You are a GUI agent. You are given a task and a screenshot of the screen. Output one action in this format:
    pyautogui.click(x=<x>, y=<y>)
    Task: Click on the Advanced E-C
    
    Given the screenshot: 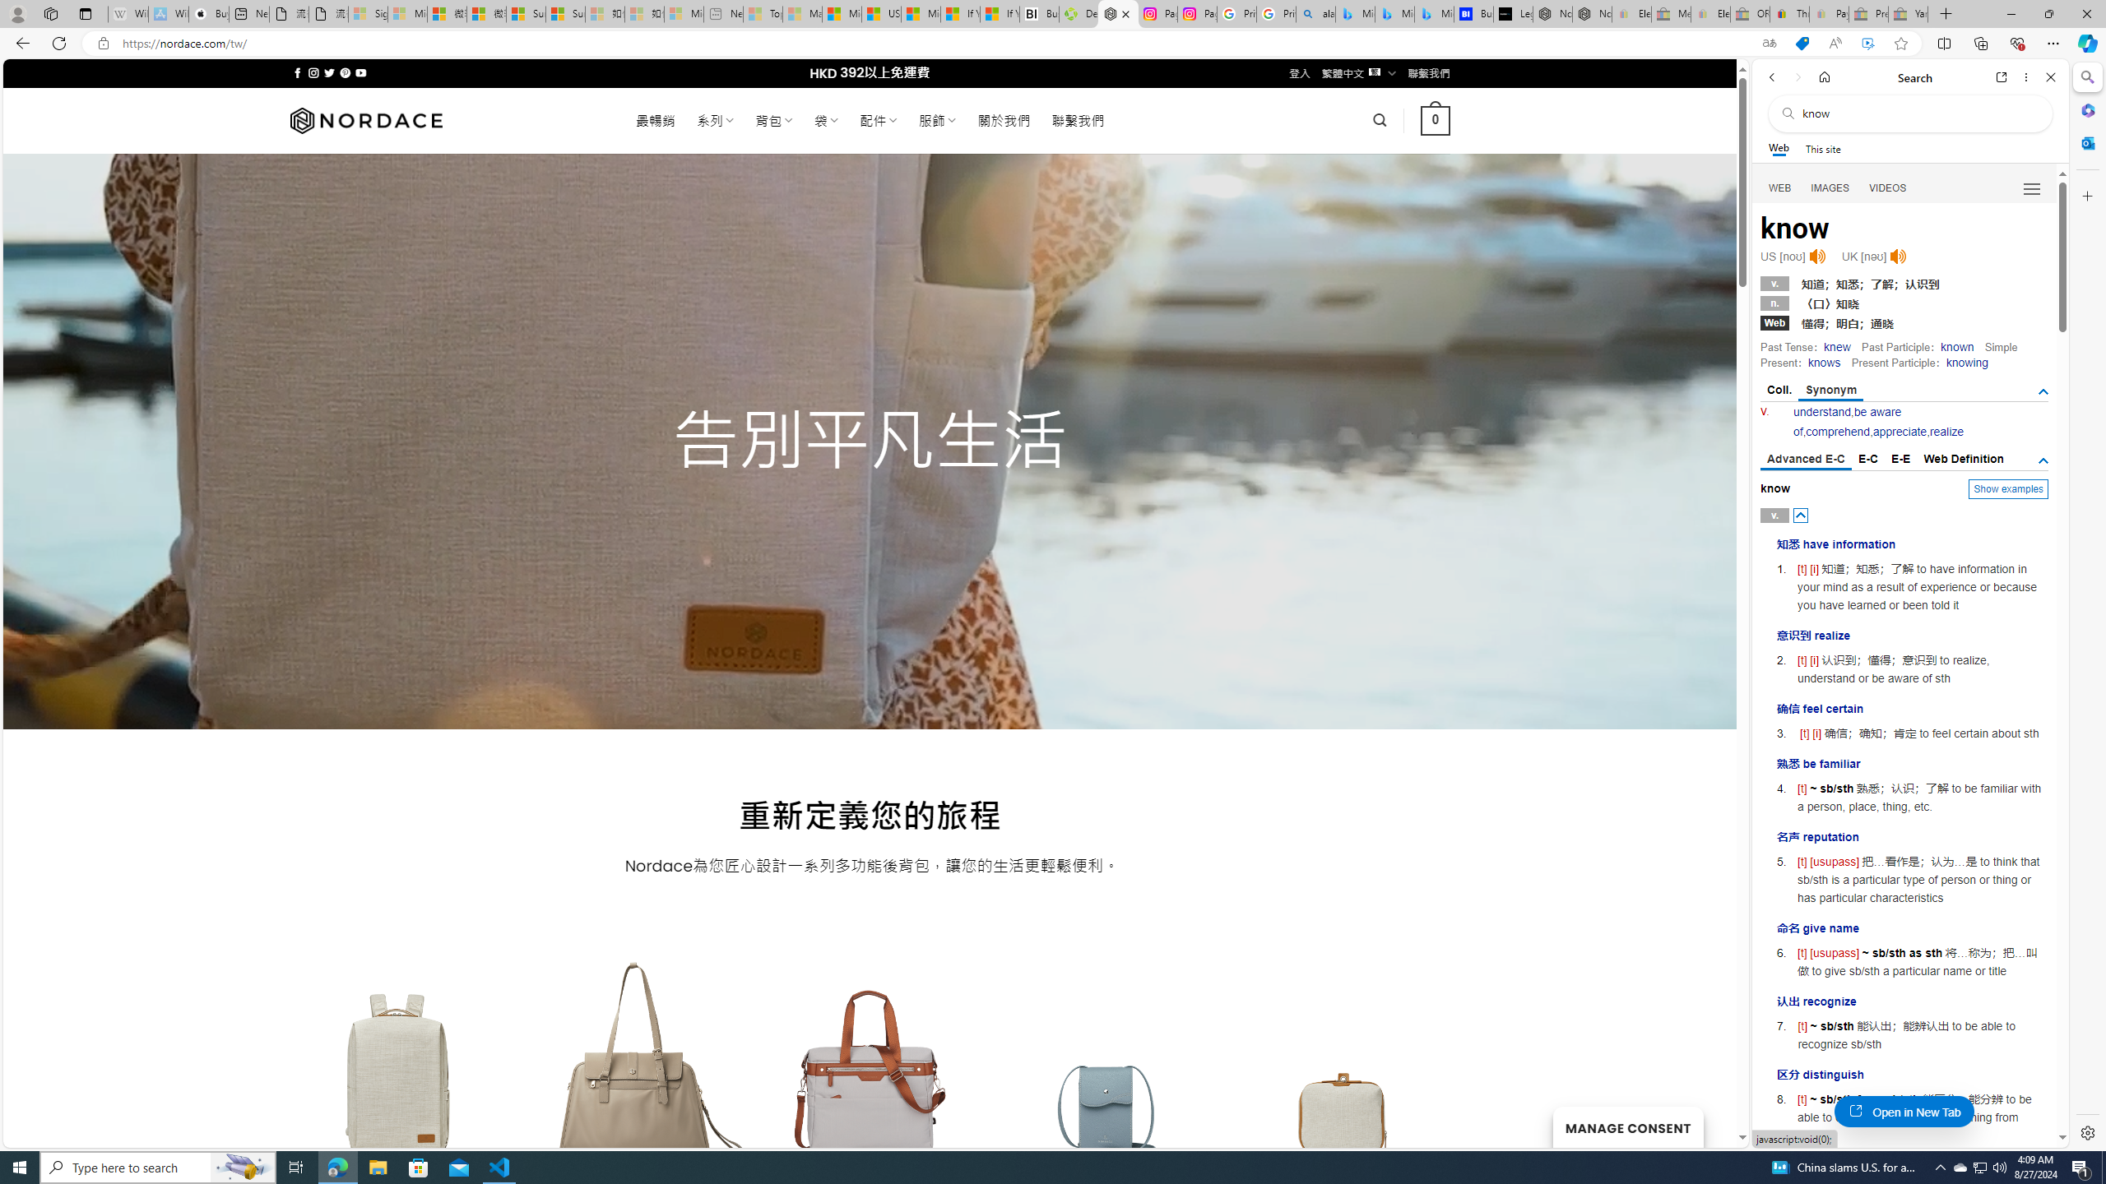 What is the action you would take?
    pyautogui.click(x=1806, y=460)
    